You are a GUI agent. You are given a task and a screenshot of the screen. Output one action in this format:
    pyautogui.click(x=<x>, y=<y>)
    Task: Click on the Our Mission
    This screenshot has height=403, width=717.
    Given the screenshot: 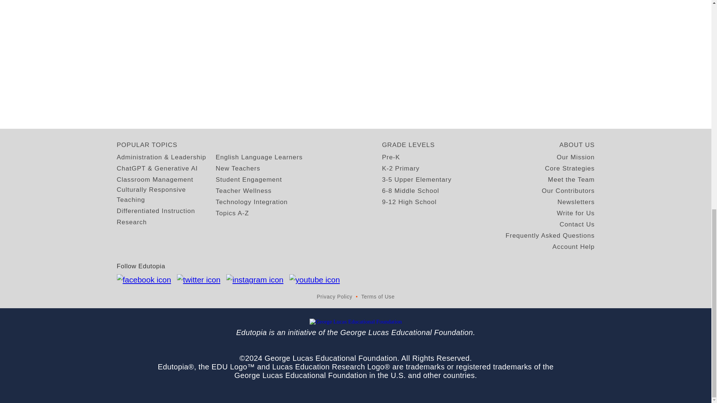 What is the action you would take?
    pyautogui.click(x=576, y=157)
    